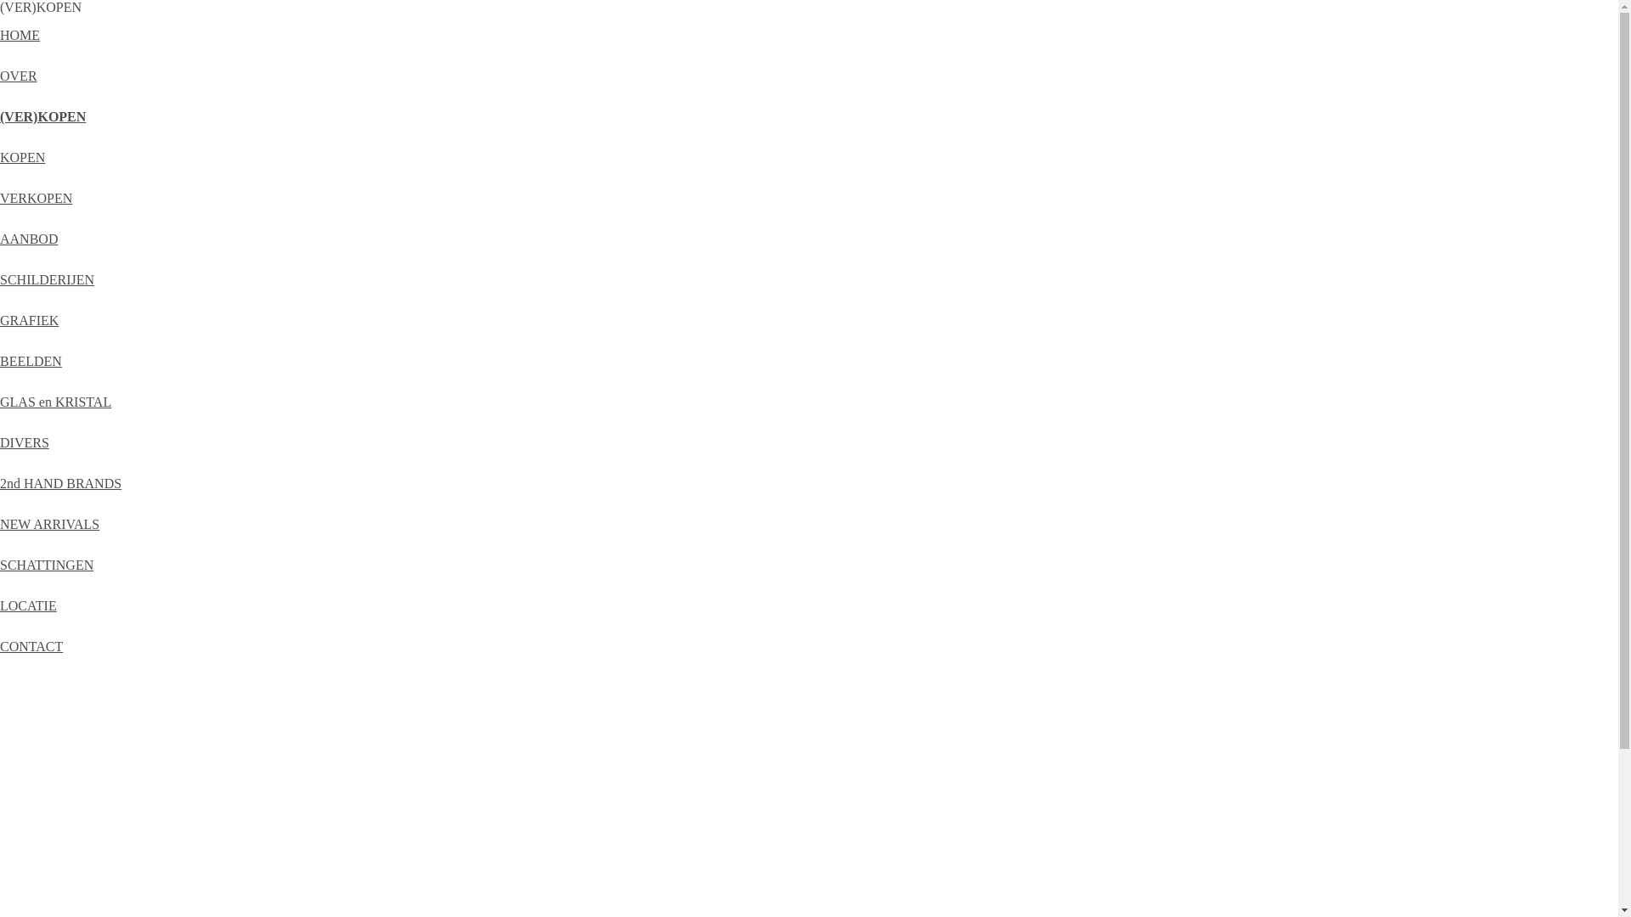  Describe the element at coordinates (36, 199) in the screenshot. I see `VERKOPEN` at that location.